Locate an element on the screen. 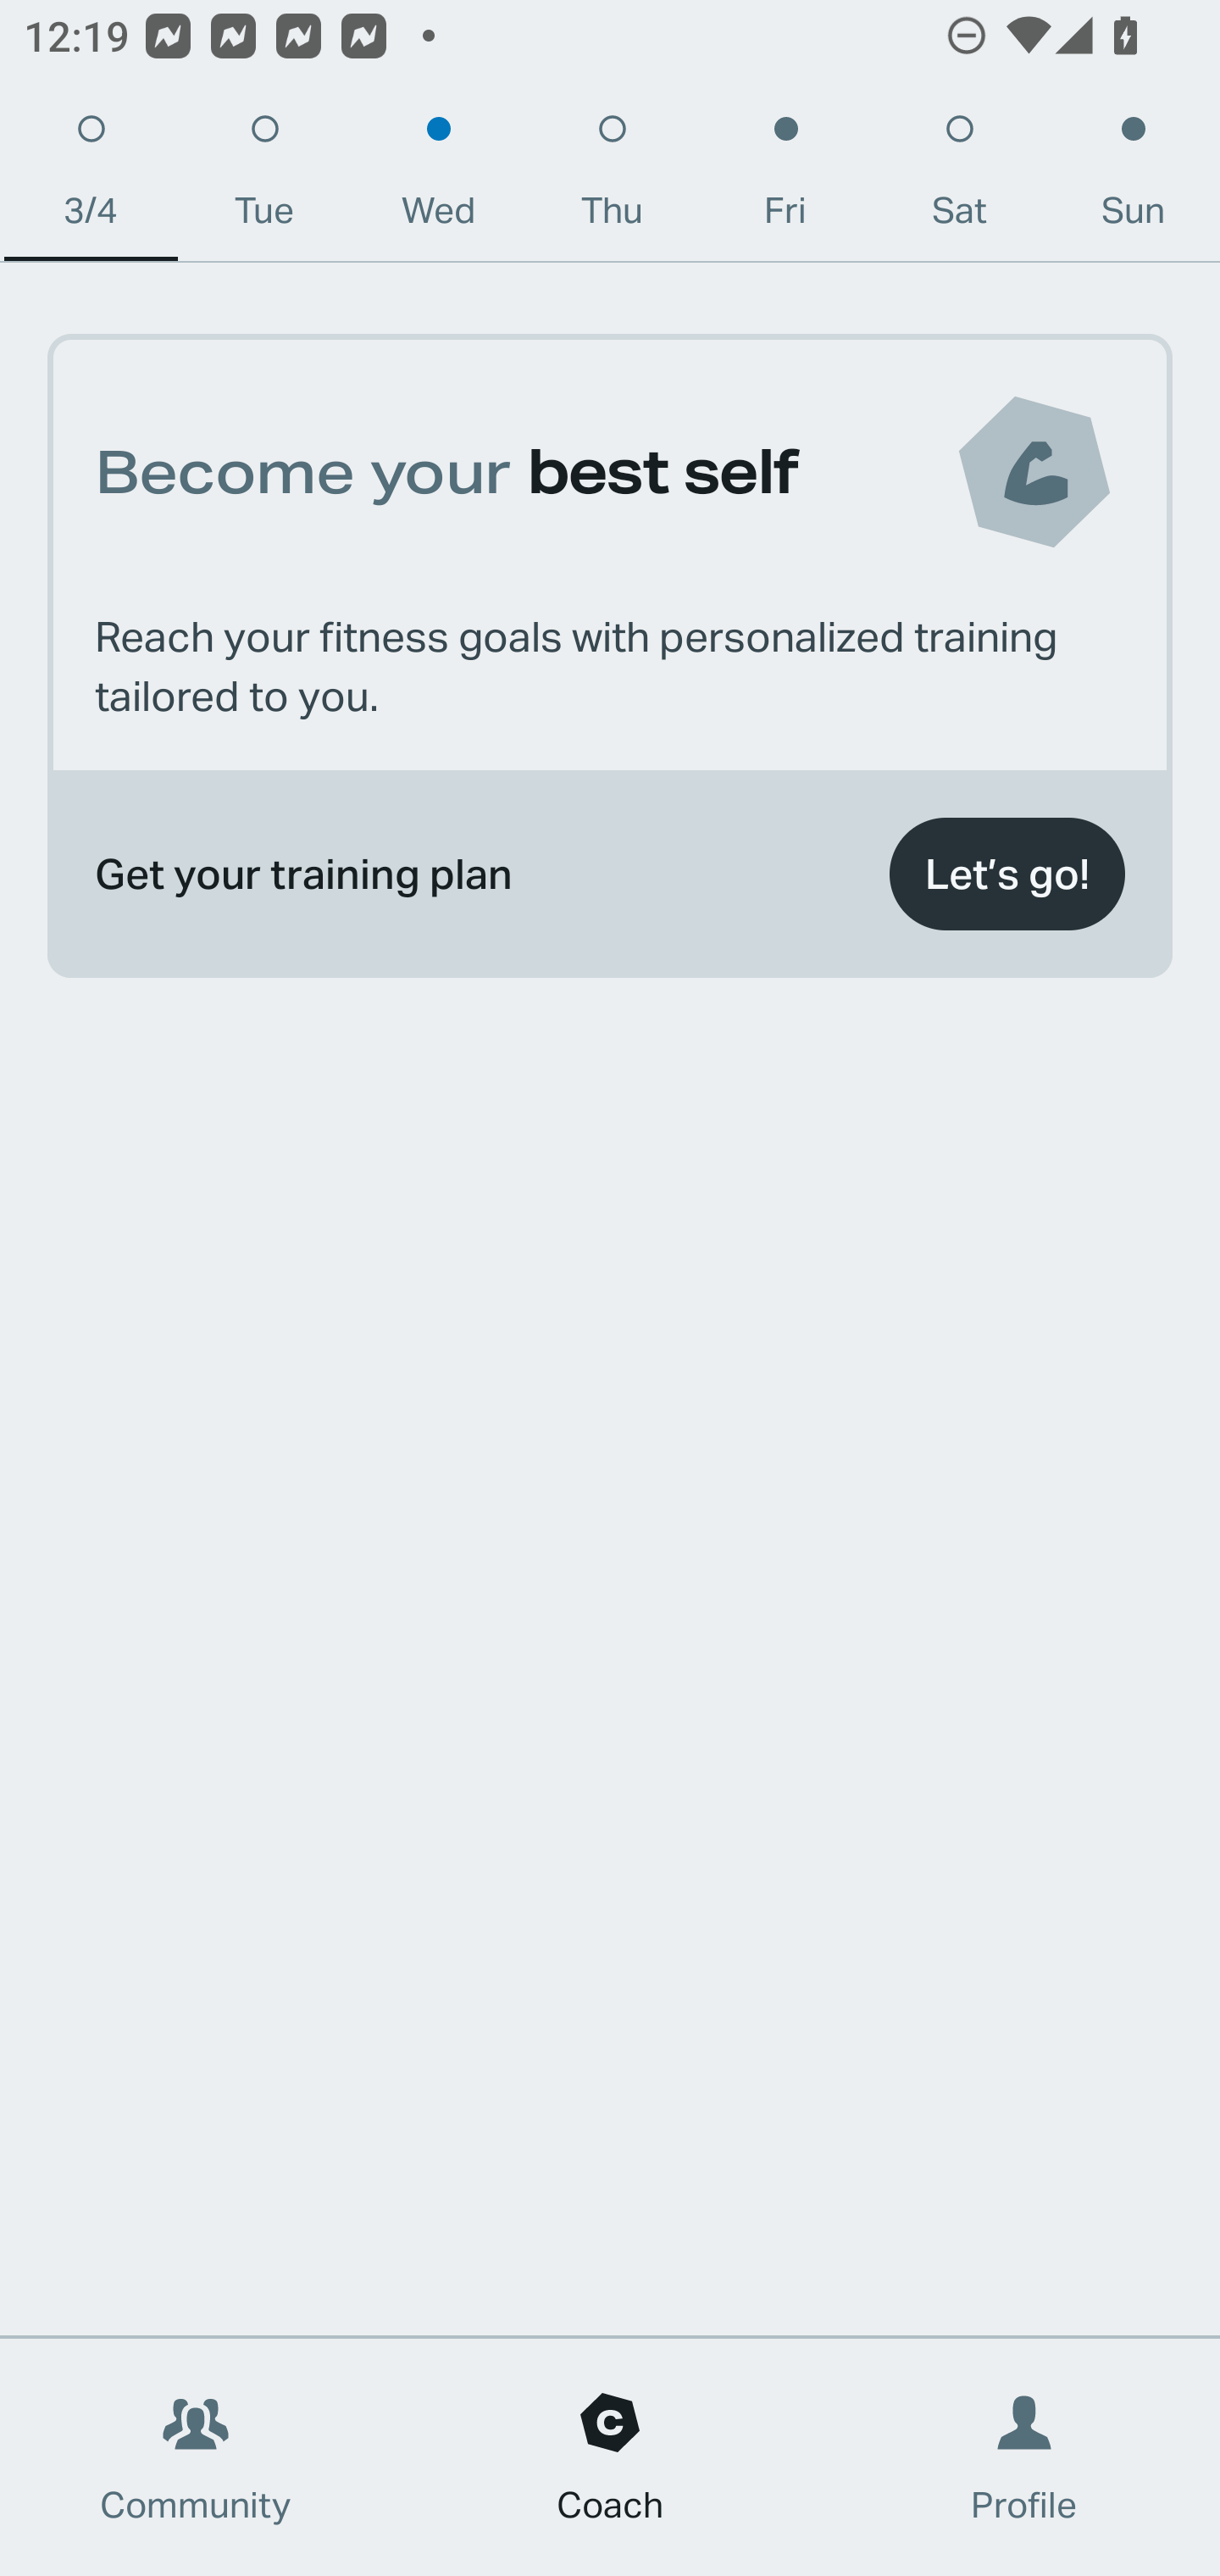 The width and height of the screenshot is (1220, 2576). Let’s go! is located at coordinates (1006, 874).